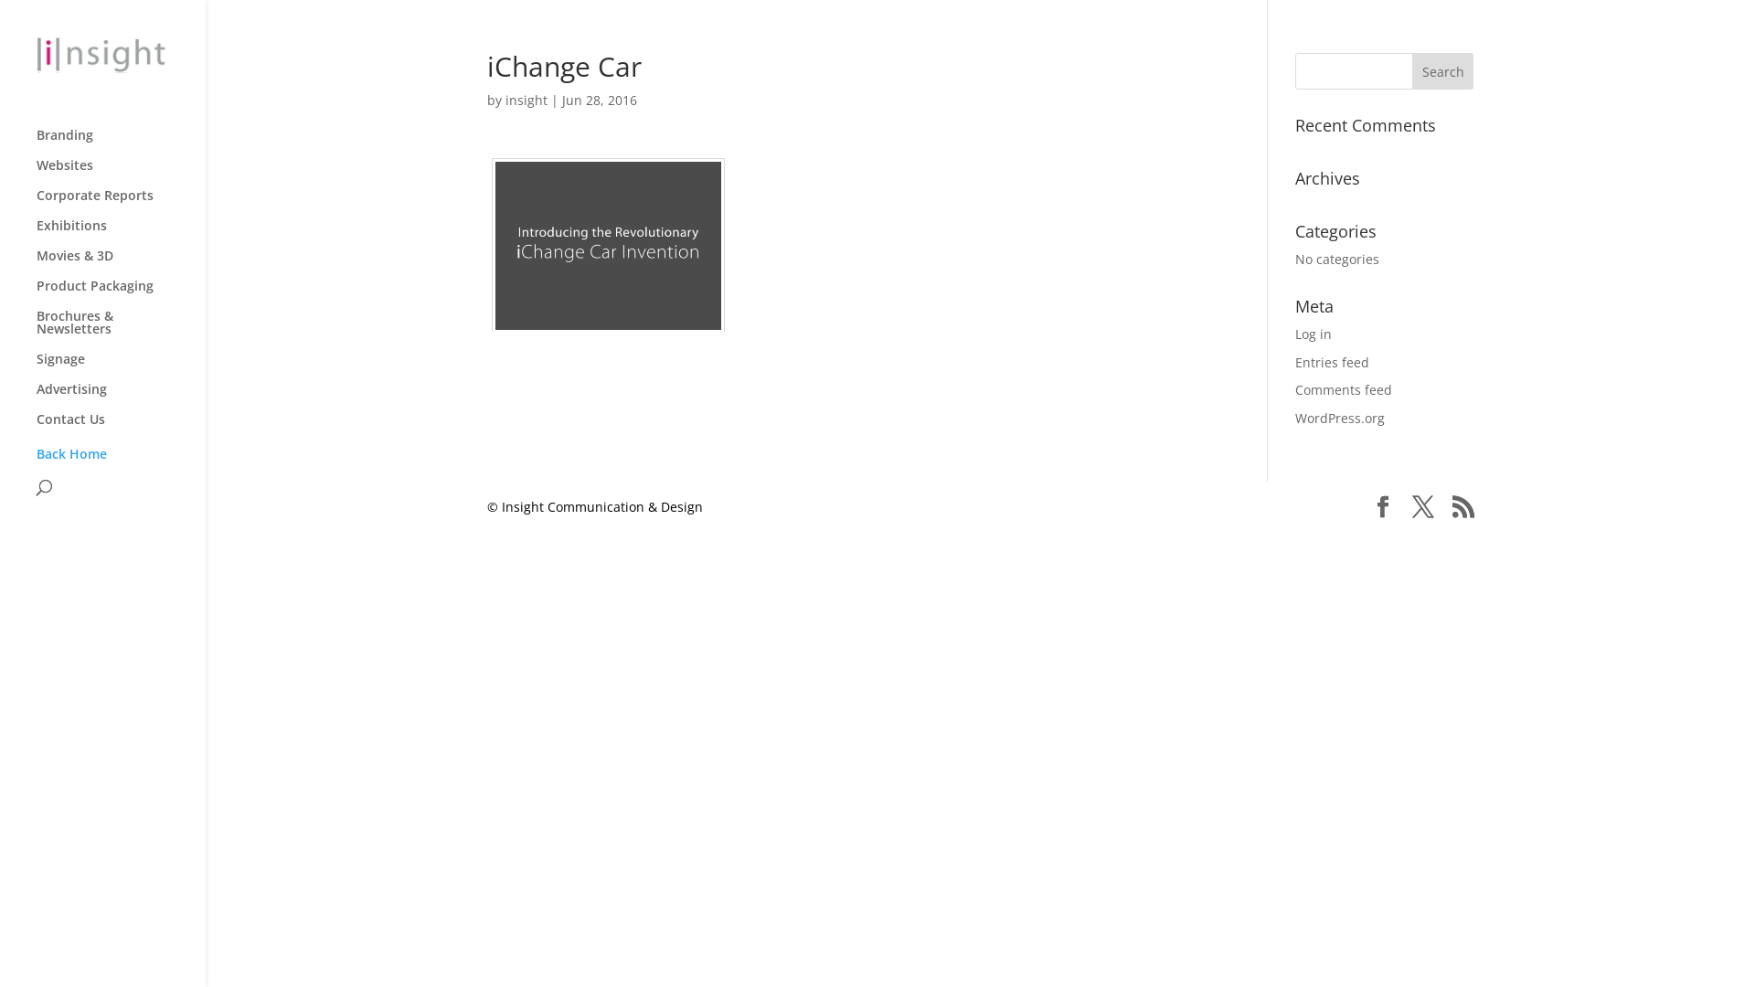 The width and height of the screenshot is (1755, 987). What do you see at coordinates (1333, 362) in the screenshot?
I see `Entries feed` at bounding box center [1333, 362].